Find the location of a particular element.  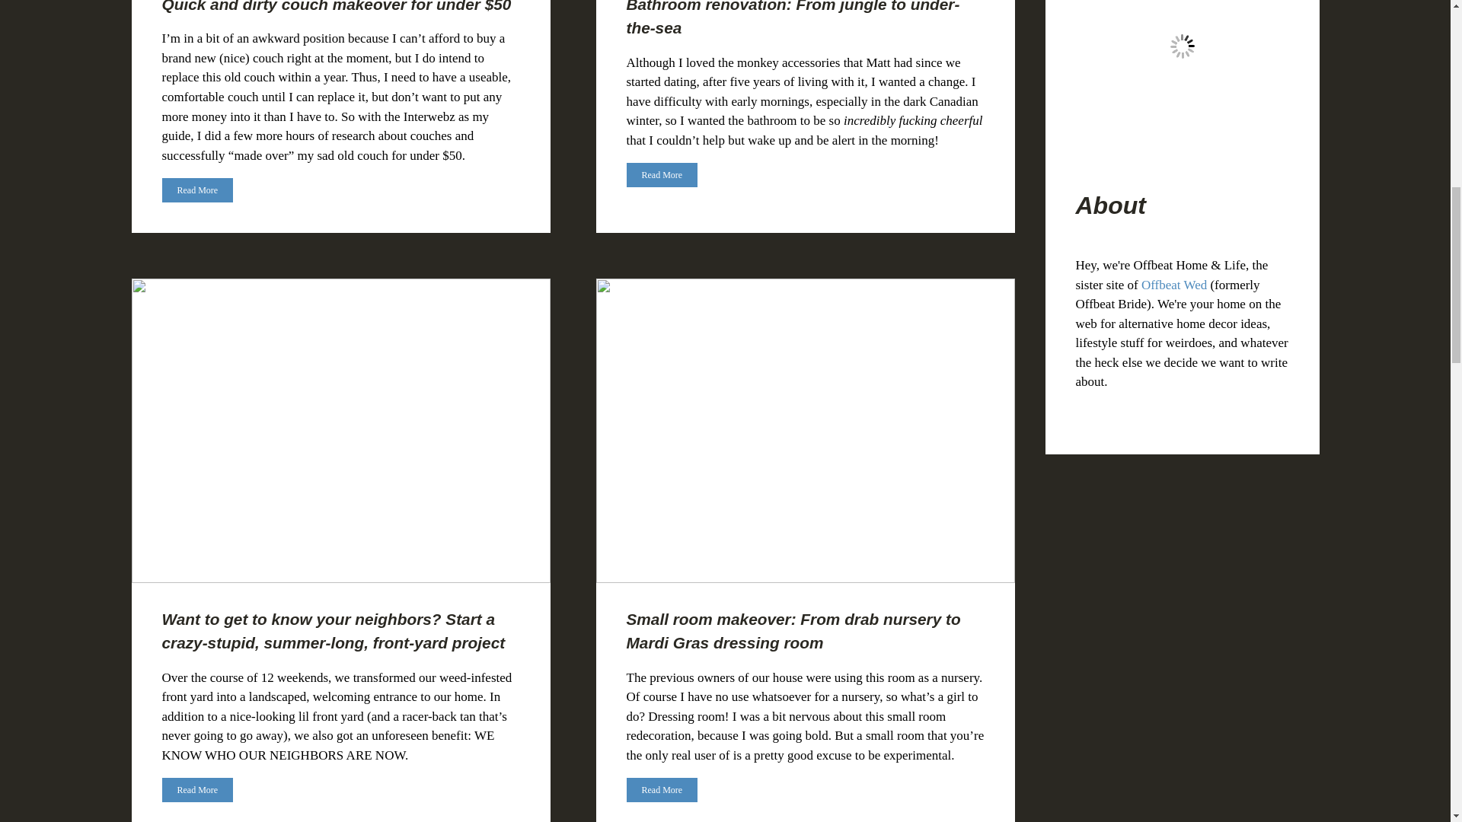

Read More is located at coordinates (196, 190).